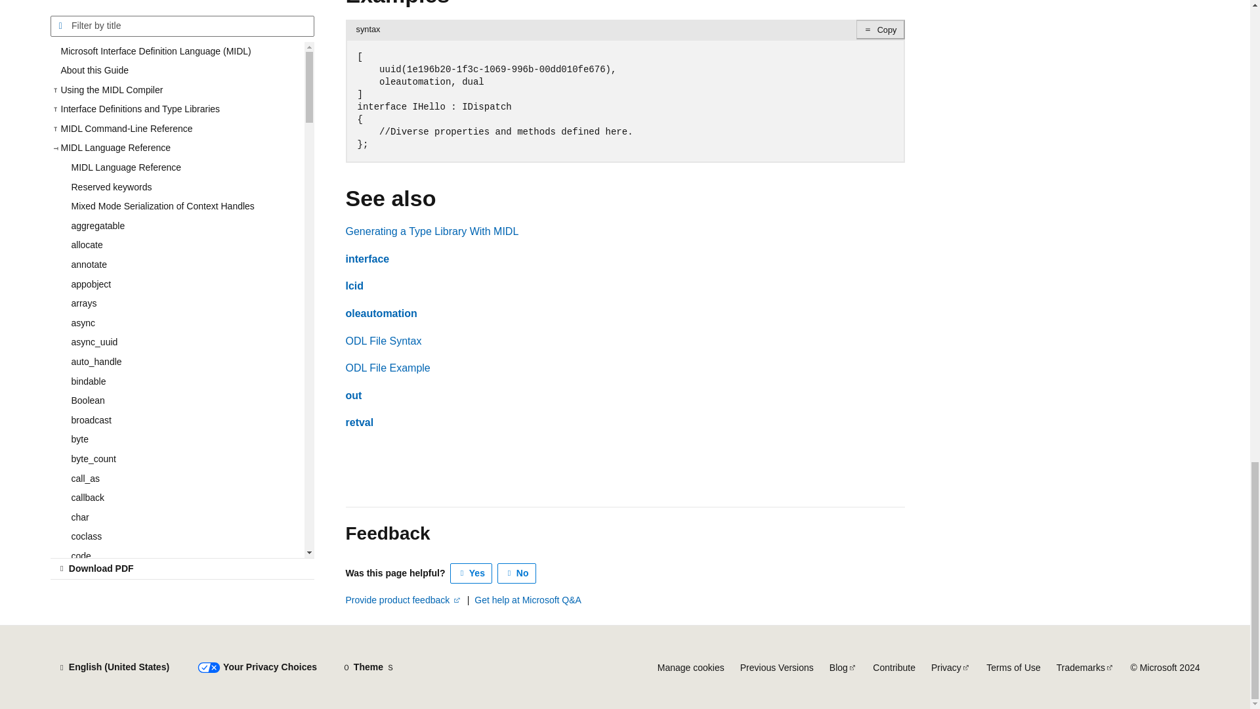 This screenshot has width=1260, height=709. I want to click on This article is helpful, so click(471, 573).